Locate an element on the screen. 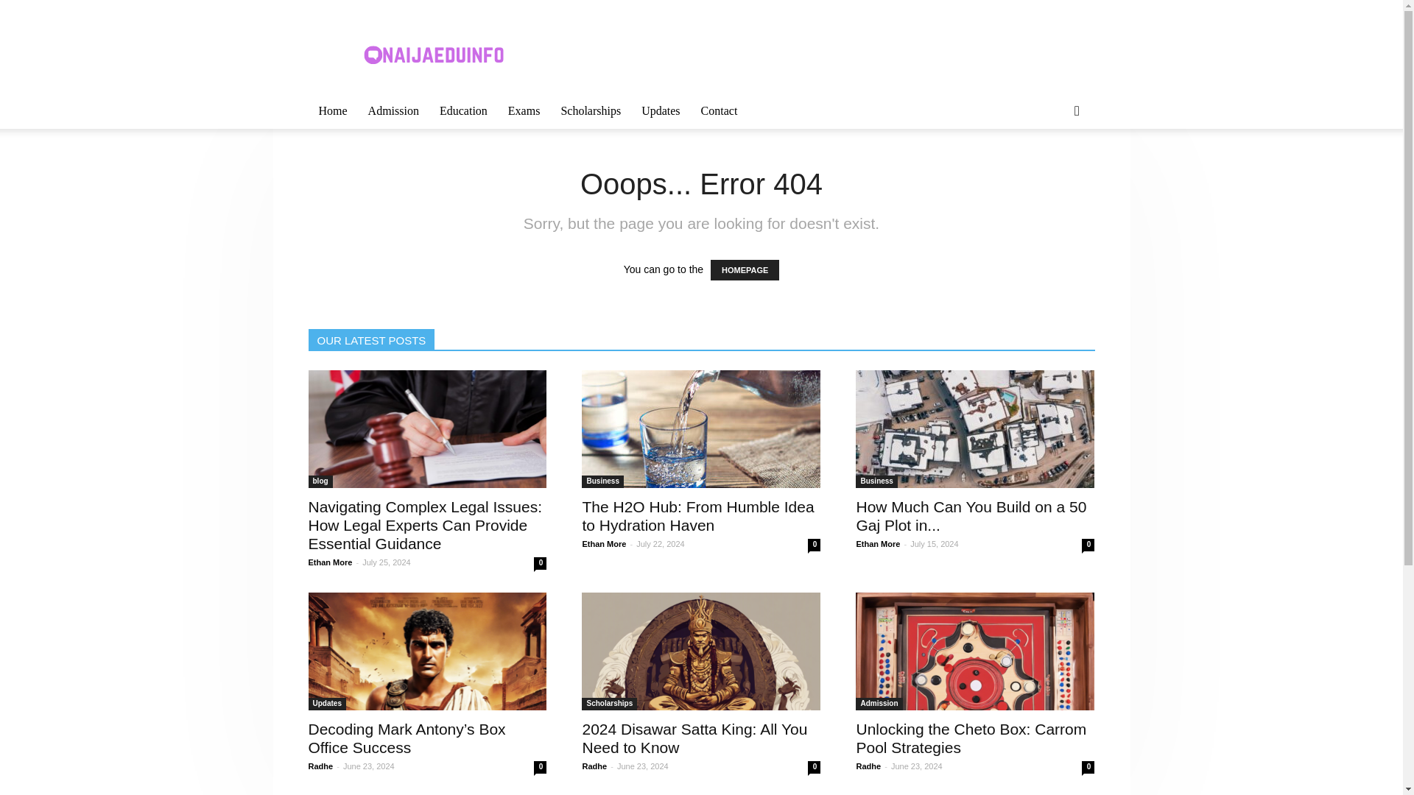 This screenshot has width=1414, height=795. Exams is located at coordinates (524, 110).